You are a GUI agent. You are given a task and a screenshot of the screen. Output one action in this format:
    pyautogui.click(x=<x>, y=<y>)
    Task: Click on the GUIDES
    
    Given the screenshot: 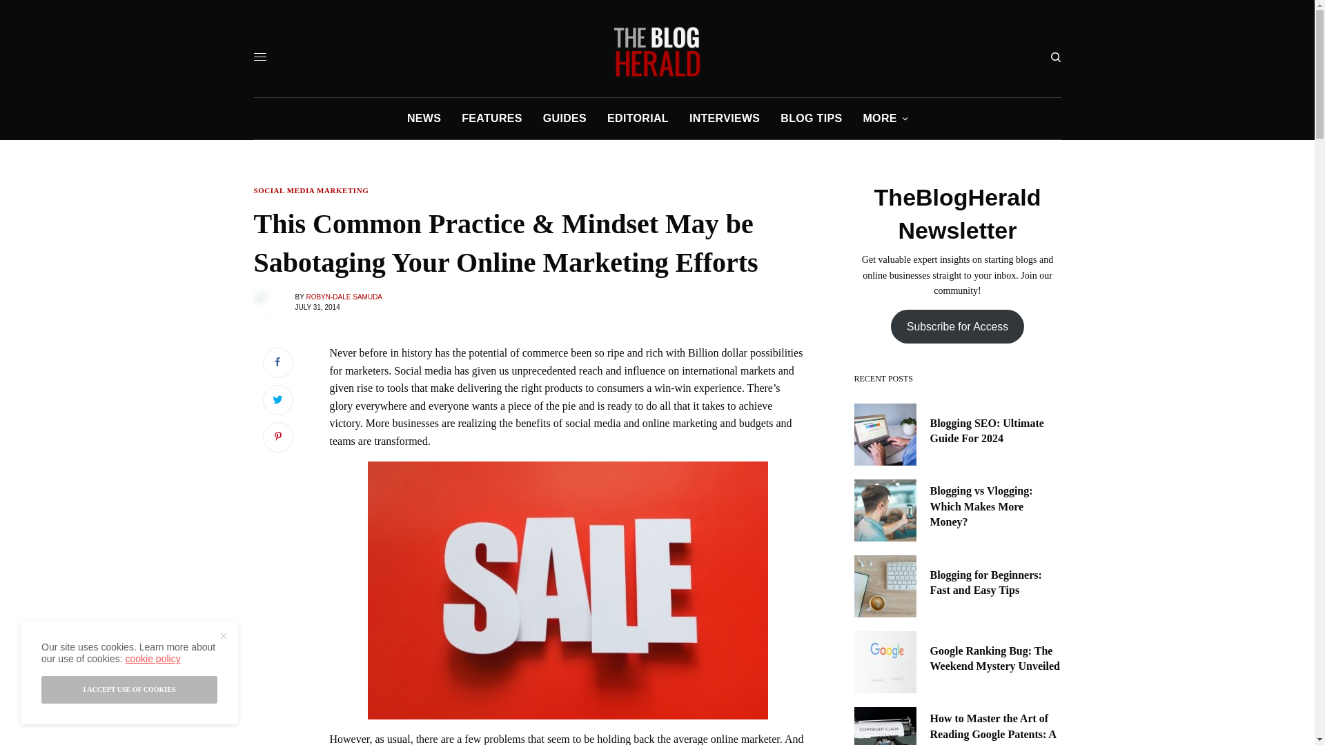 What is the action you would take?
    pyautogui.click(x=565, y=118)
    